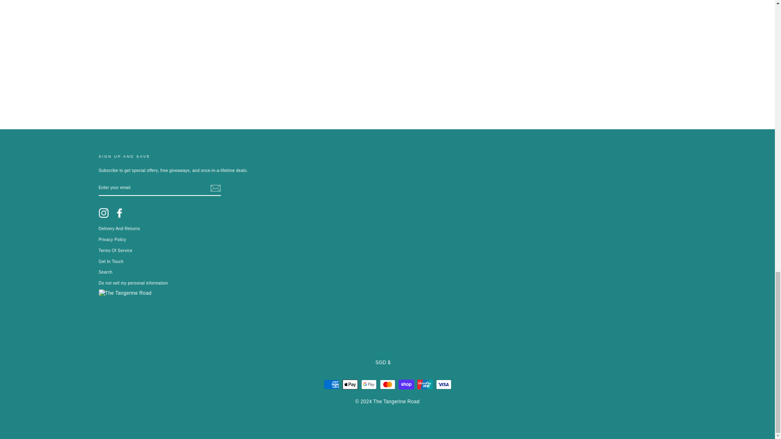  What do you see at coordinates (369, 384) in the screenshot?
I see `Google Pay` at bounding box center [369, 384].